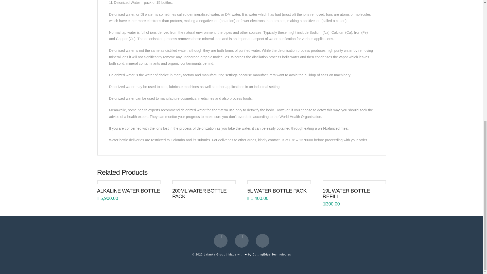 The width and height of the screenshot is (487, 274). I want to click on YouTube, so click(241, 241).